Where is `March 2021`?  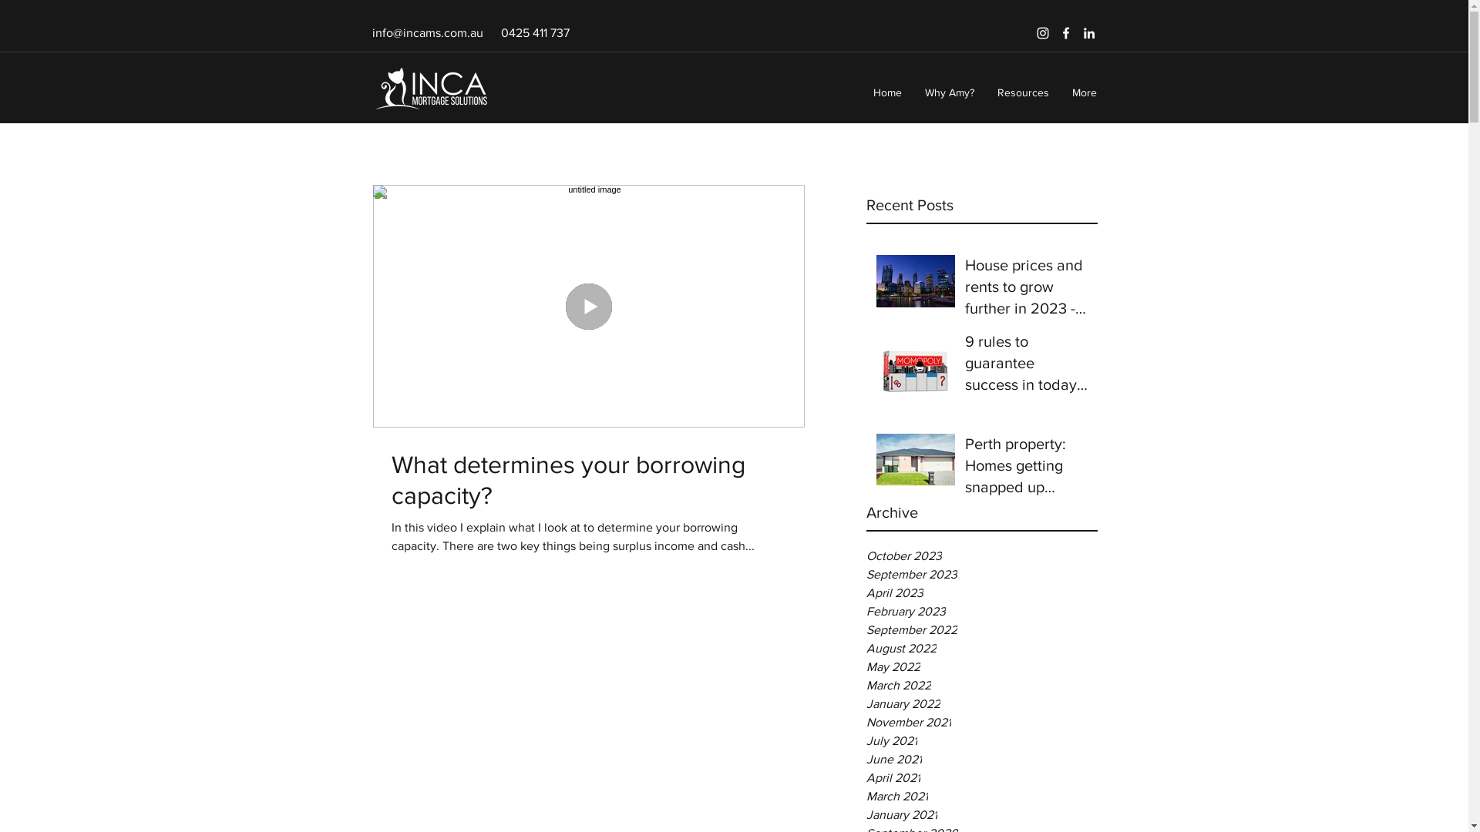
March 2021 is located at coordinates (982, 797).